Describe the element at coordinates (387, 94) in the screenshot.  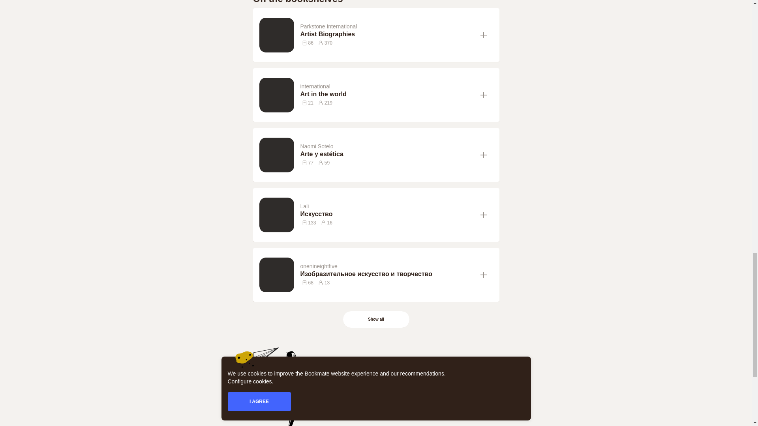
I see `Art in the world` at that location.